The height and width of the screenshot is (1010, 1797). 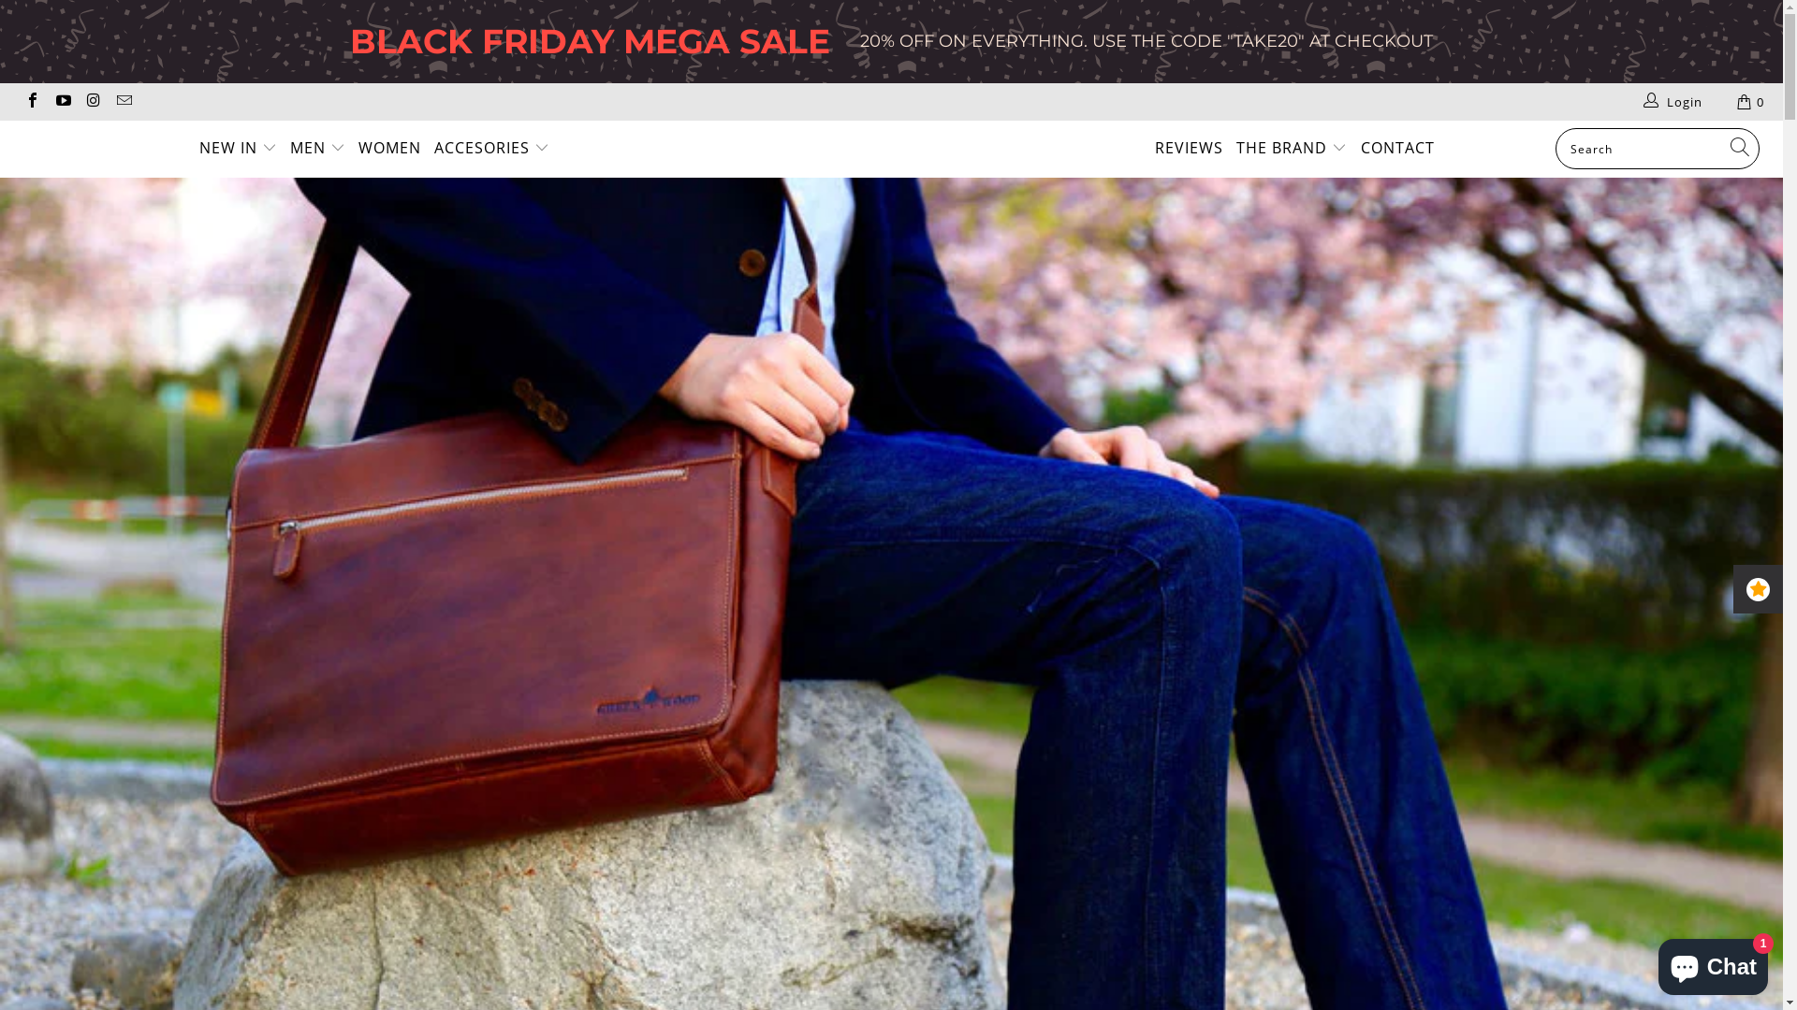 What do you see at coordinates (123, 102) in the screenshot?
I see `Email Greenwood Leather` at bounding box center [123, 102].